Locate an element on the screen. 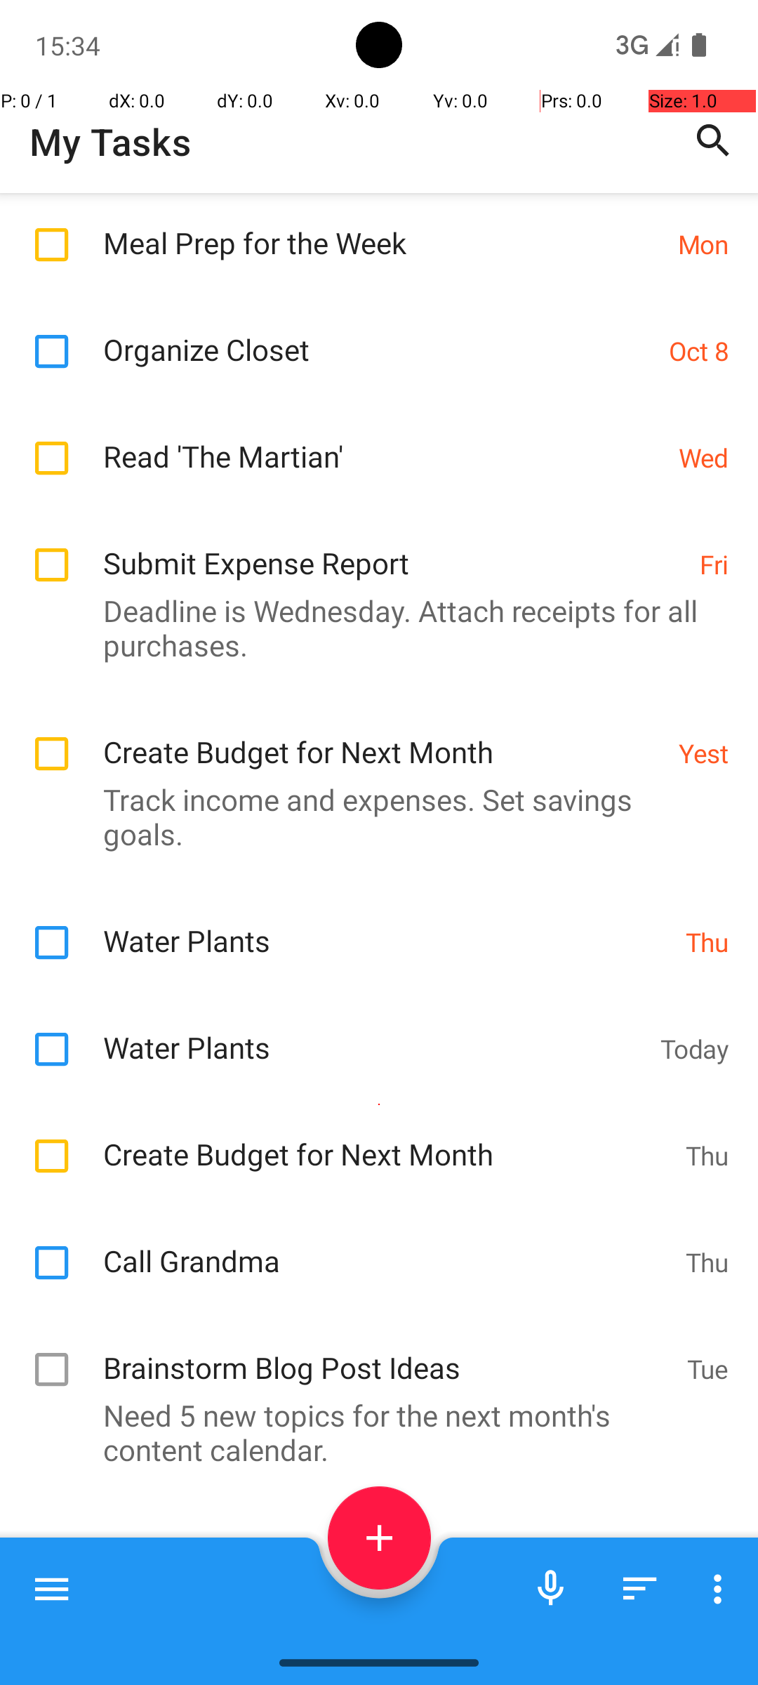  Read 'The Martian' is located at coordinates (383, 441).